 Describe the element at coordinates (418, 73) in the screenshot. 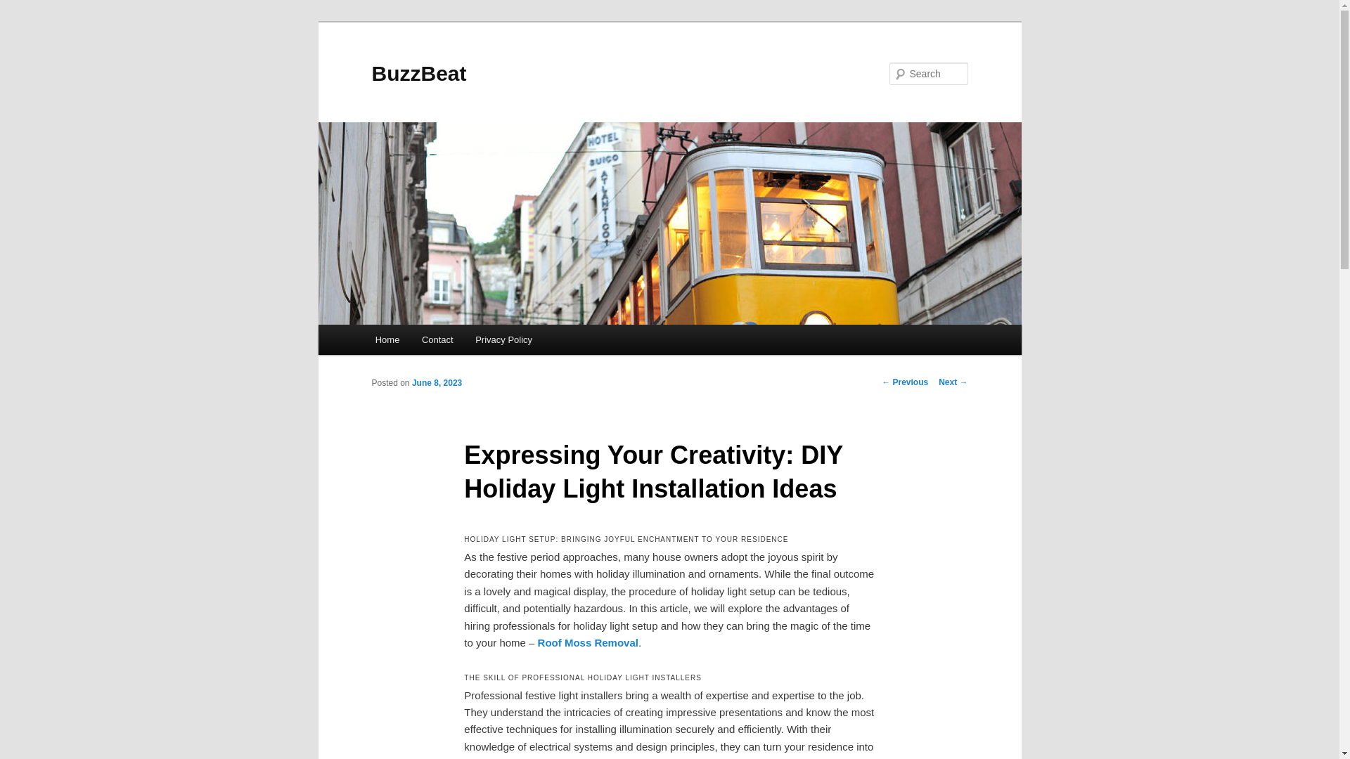

I see `BuzzBeat` at that location.